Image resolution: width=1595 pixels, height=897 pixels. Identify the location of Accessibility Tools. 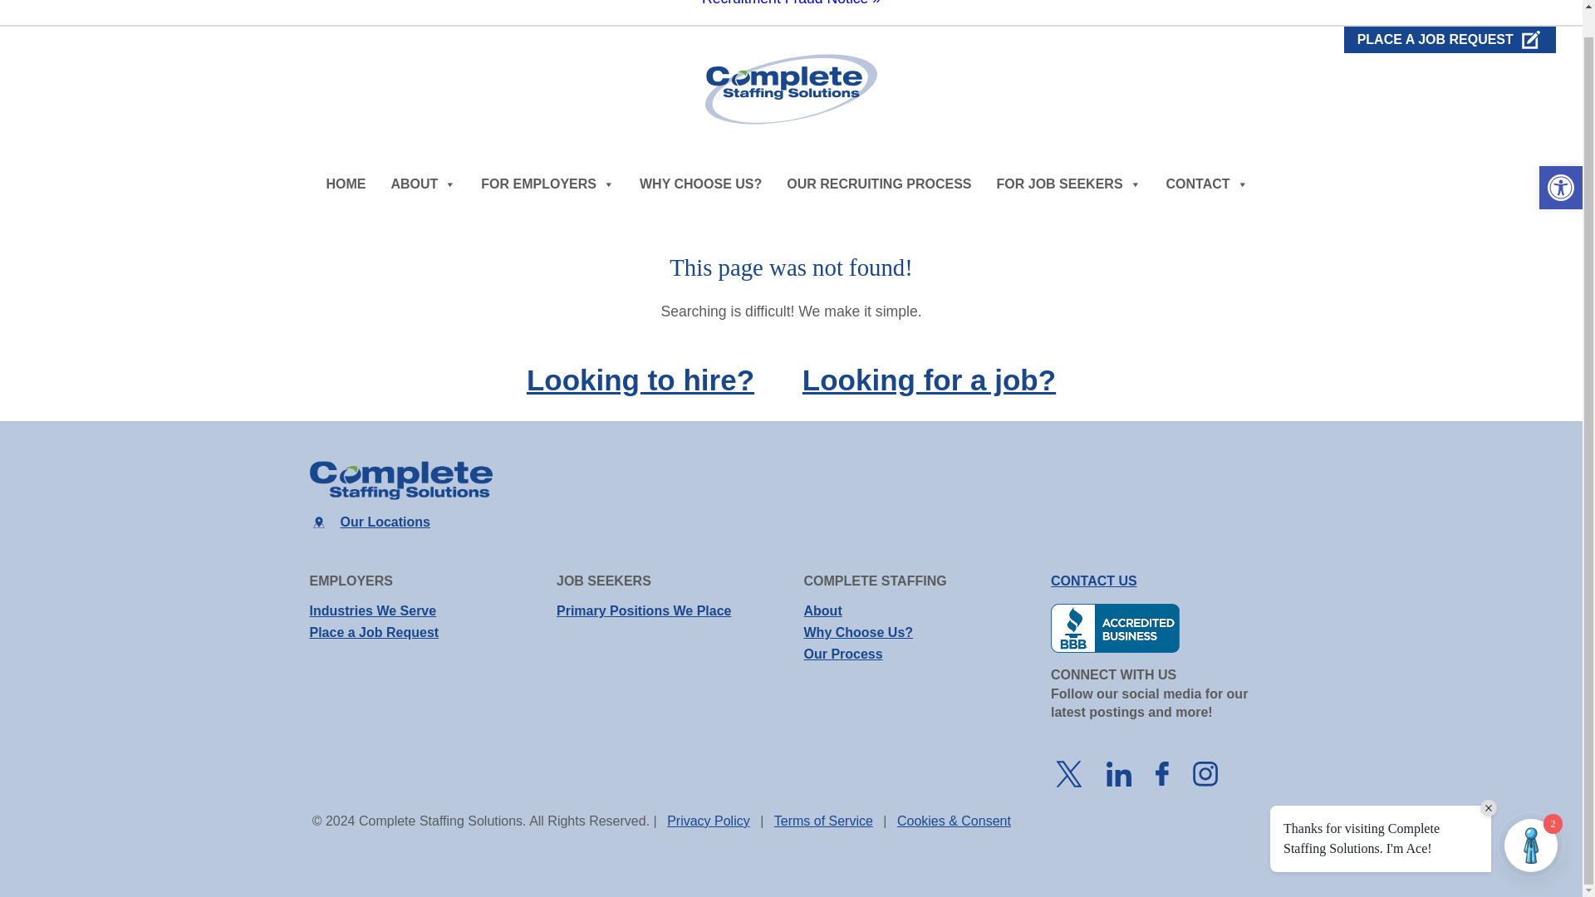
(1560, 161).